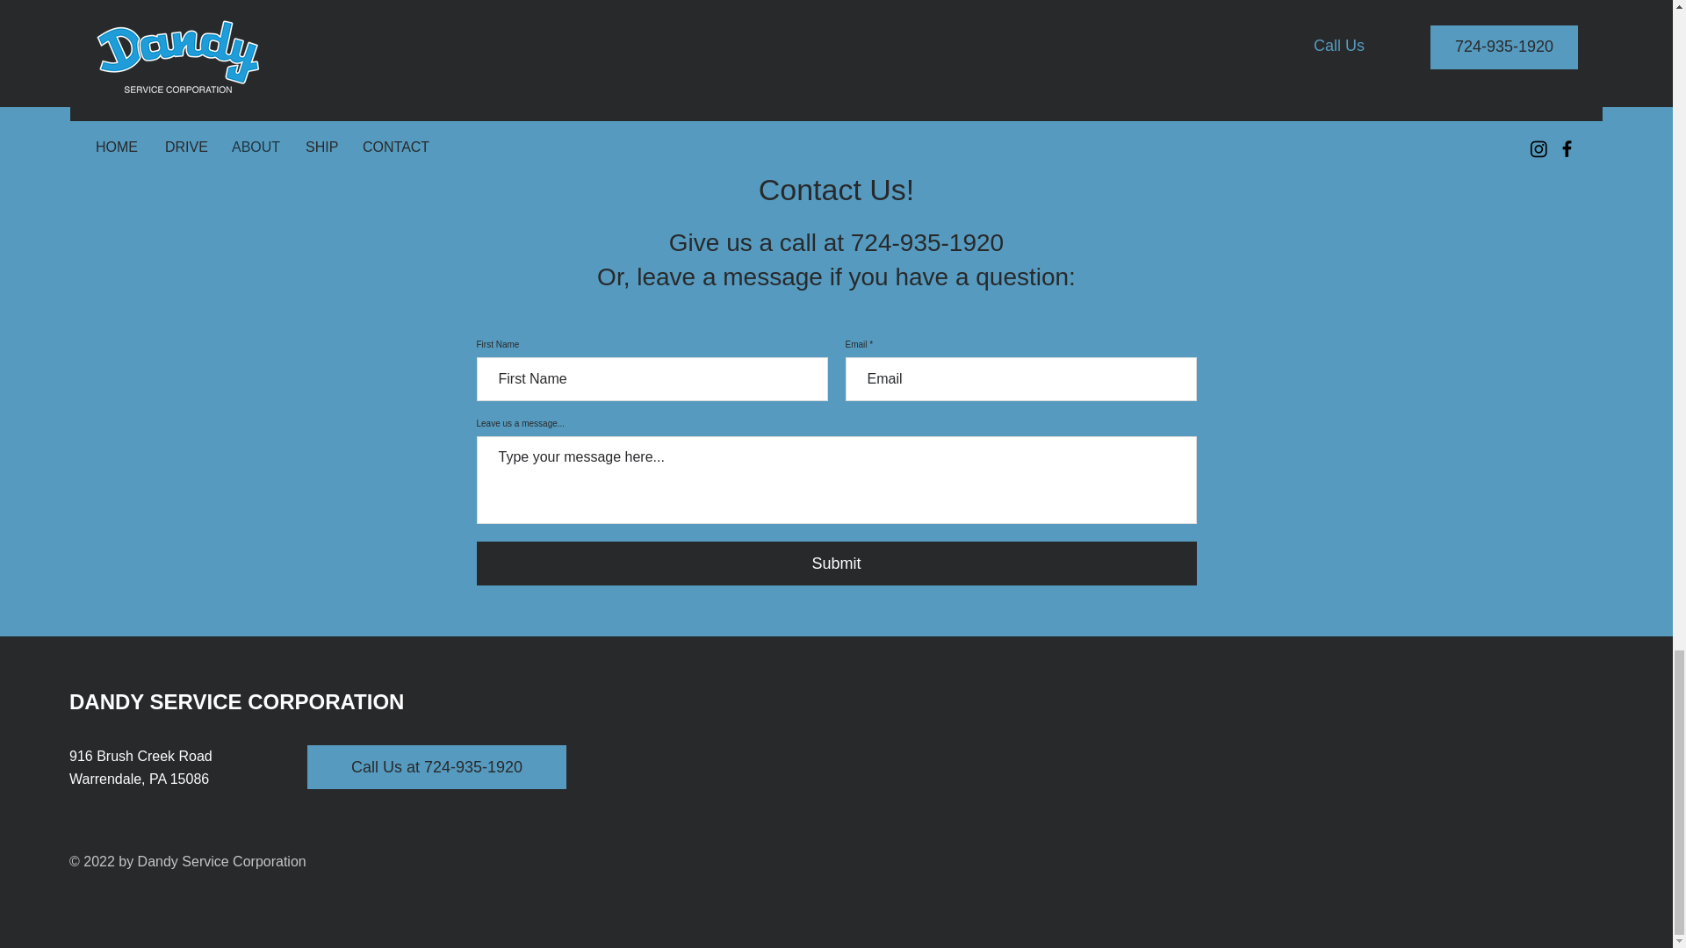 The height and width of the screenshot is (948, 1686). I want to click on Submit, so click(835, 564).